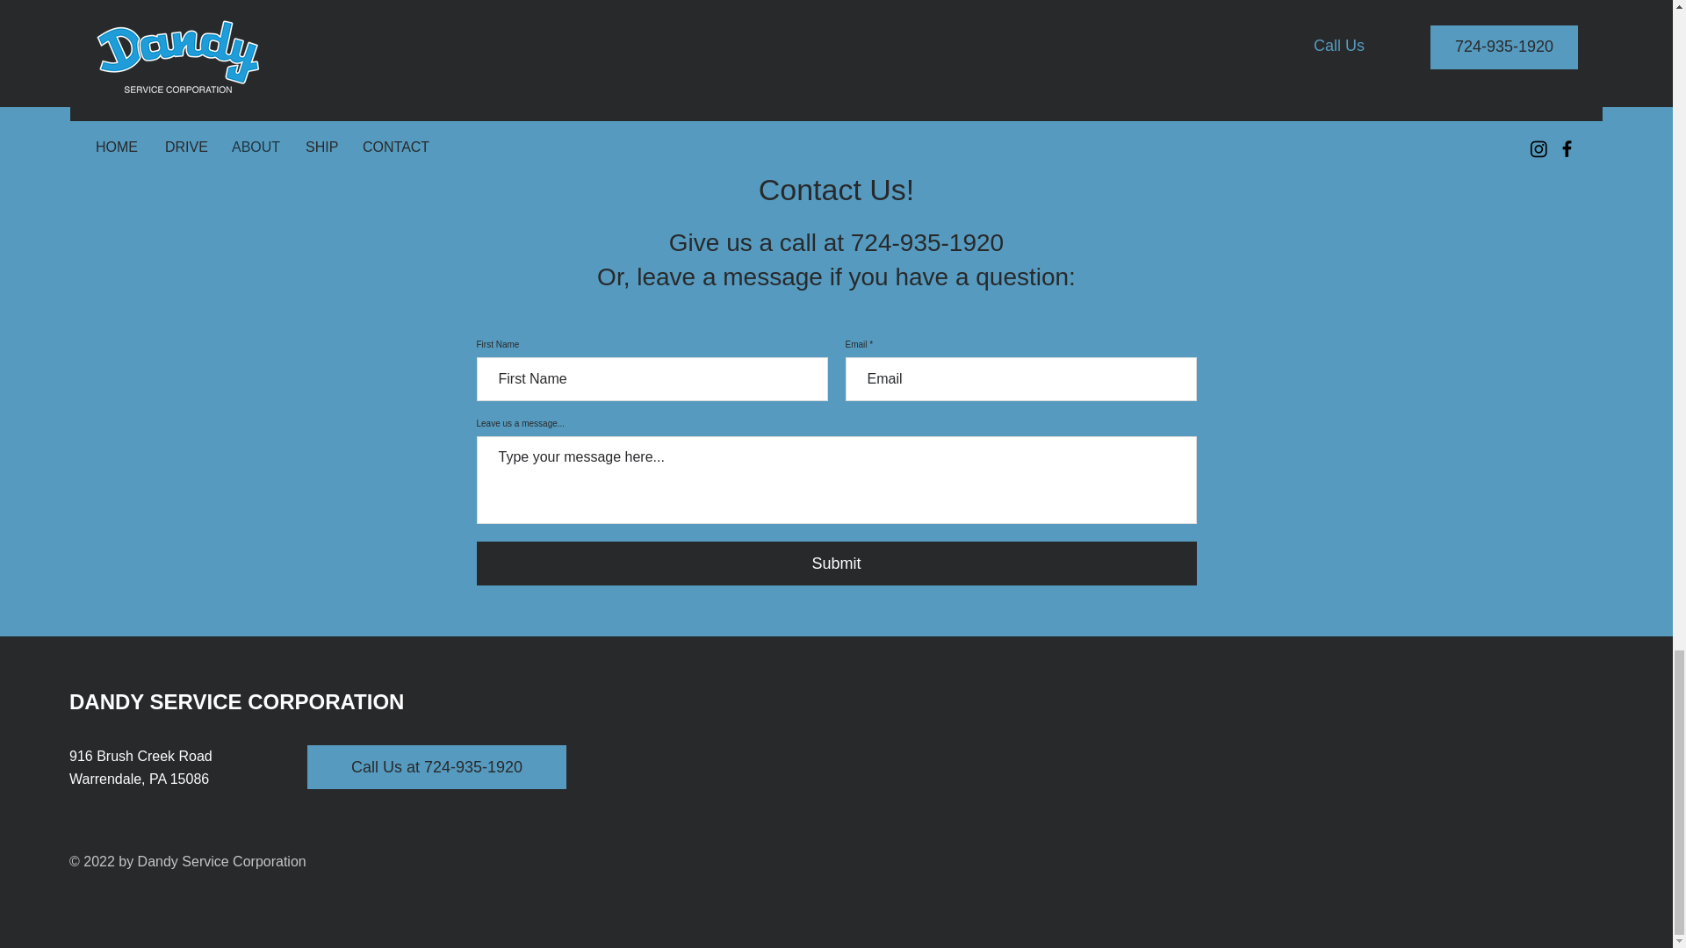 The height and width of the screenshot is (948, 1686). I want to click on Submit, so click(835, 564).